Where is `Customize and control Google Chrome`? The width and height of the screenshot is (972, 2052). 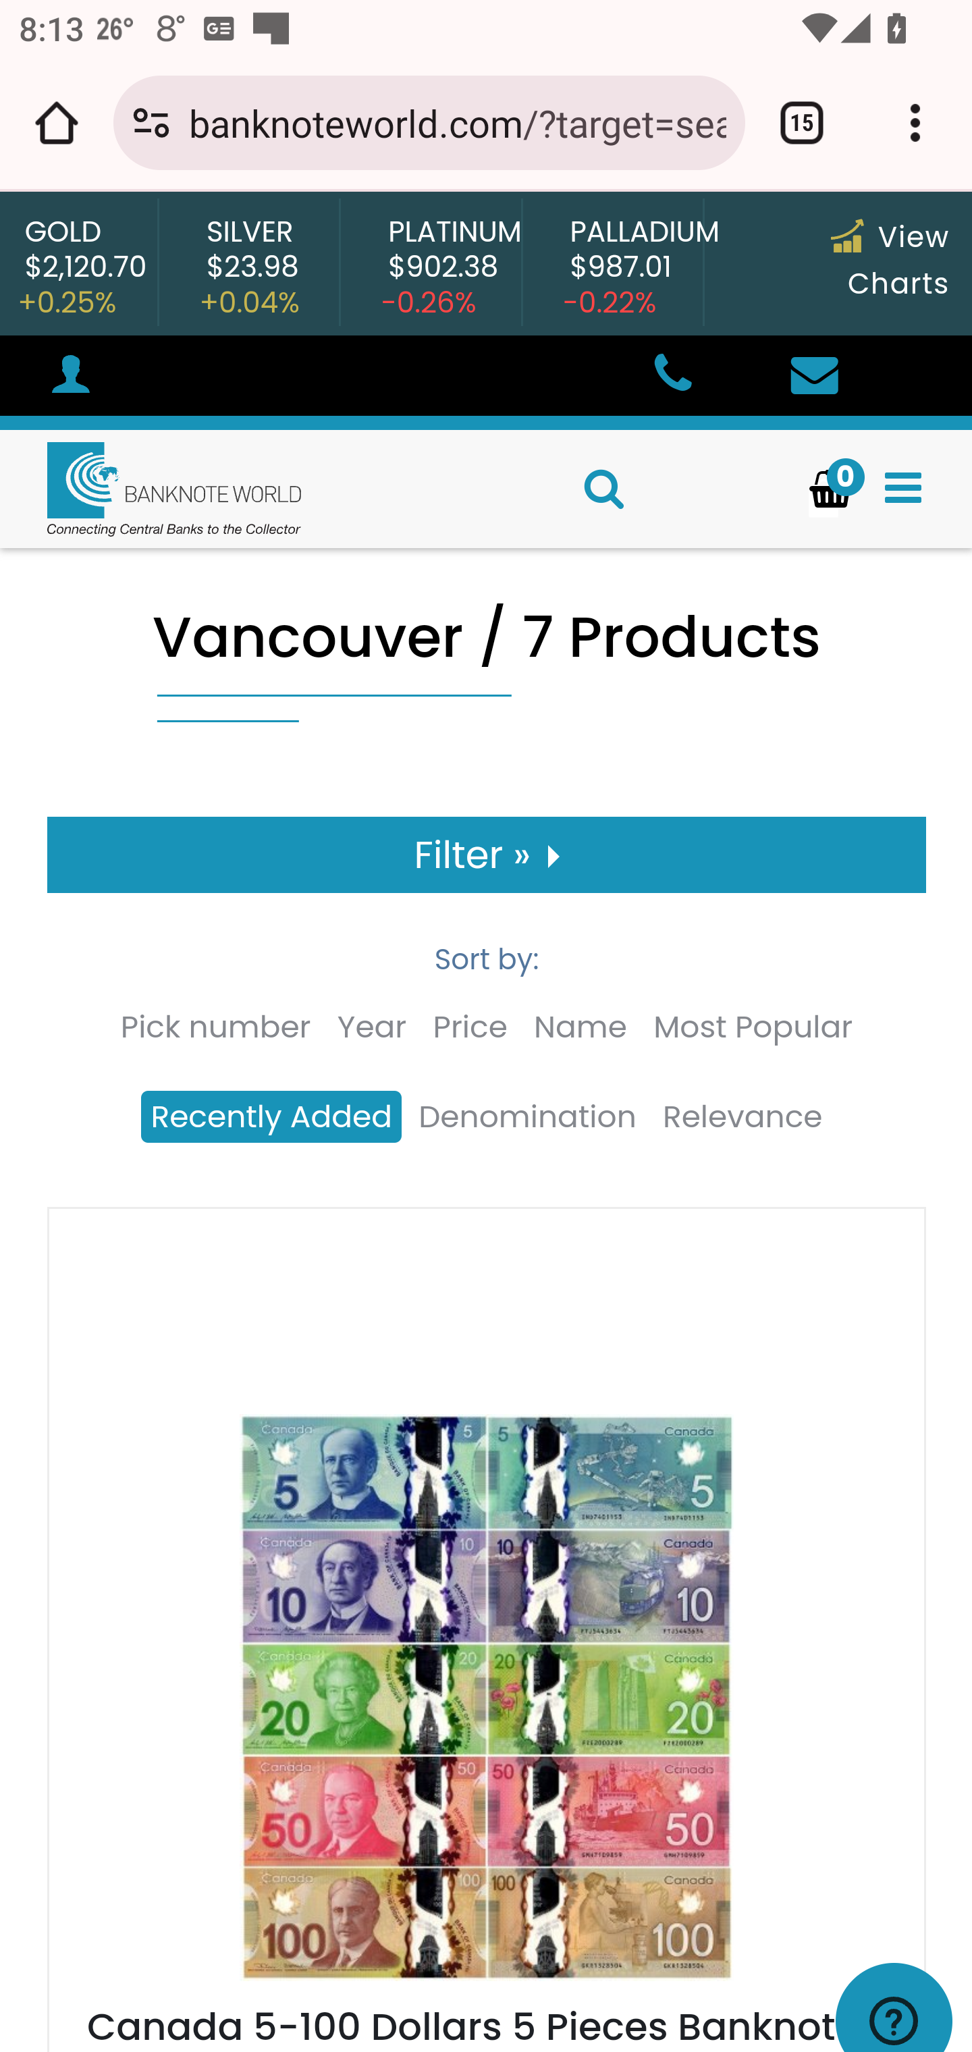 Customize and control Google Chrome is located at coordinates (915, 123).